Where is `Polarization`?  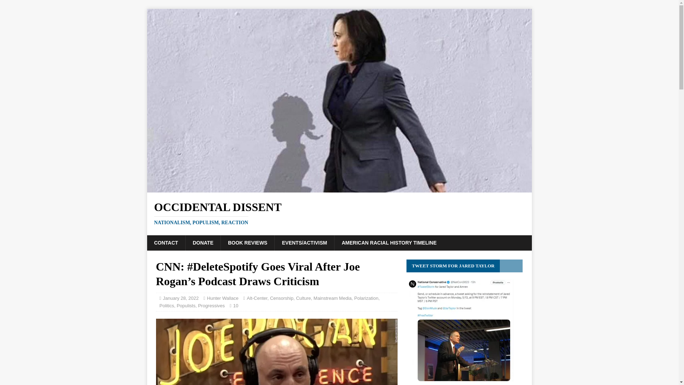
Polarization is located at coordinates (339, 188).